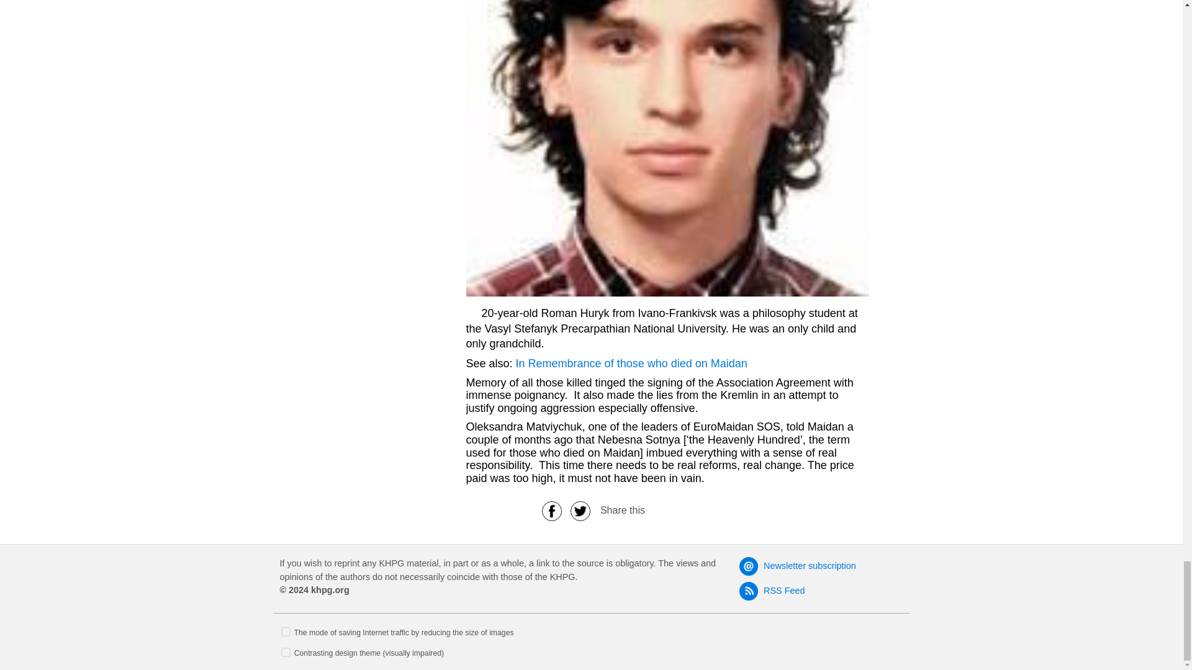 The width and height of the screenshot is (1192, 670). Describe the element at coordinates (286, 651) in the screenshot. I see `1` at that location.